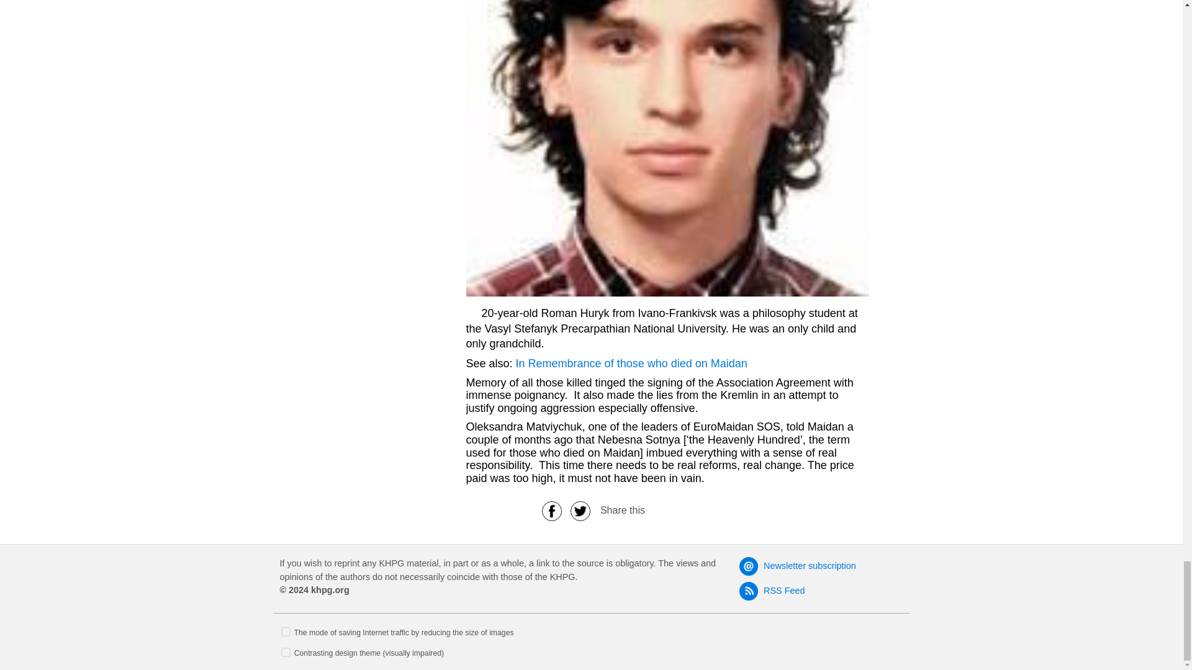 The width and height of the screenshot is (1192, 670). Describe the element at coordinates (286, 651) in the screenshot. I see `1` at that location.